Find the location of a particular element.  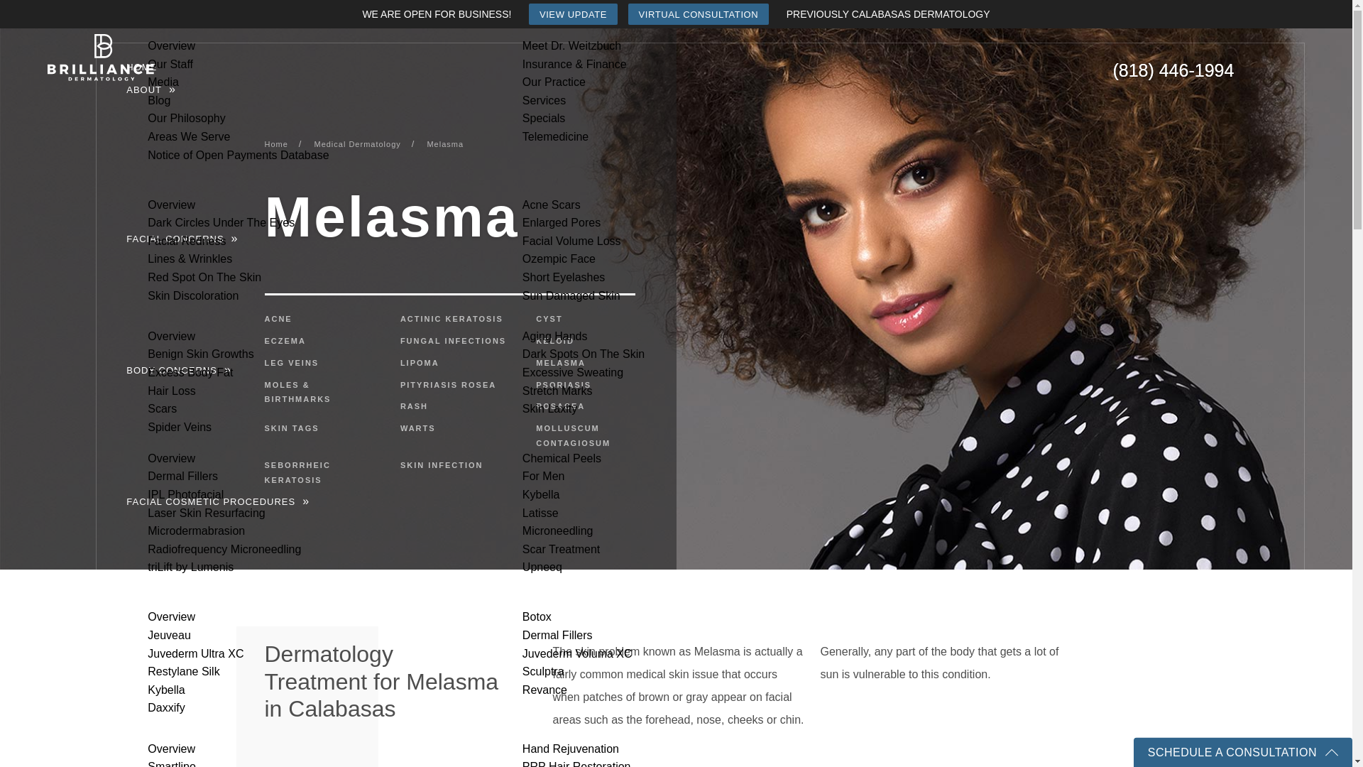

Dark Circles Under The Eyes is located at coordinates (220, 222).